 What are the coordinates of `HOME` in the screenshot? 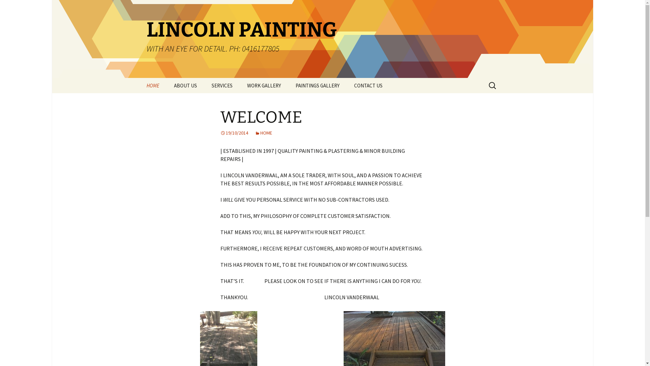 It's located at (263, 133).